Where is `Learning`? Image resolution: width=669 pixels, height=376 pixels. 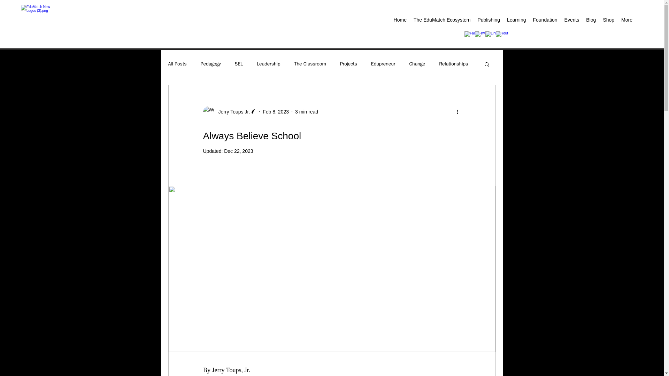
Learning is located at coordinates (516, 21).